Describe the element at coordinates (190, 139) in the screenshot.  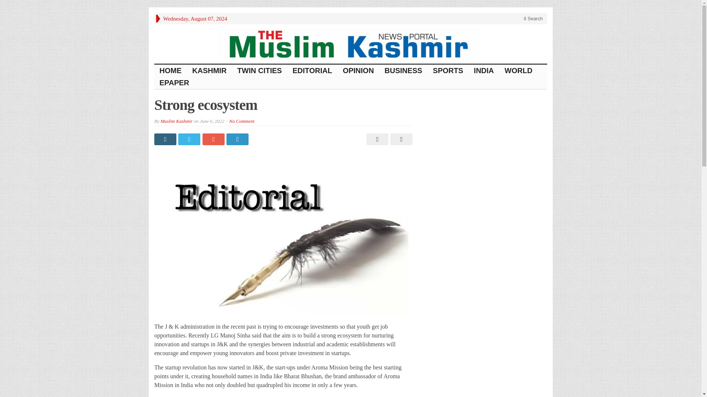
I see `Share on Twitter` at that location.